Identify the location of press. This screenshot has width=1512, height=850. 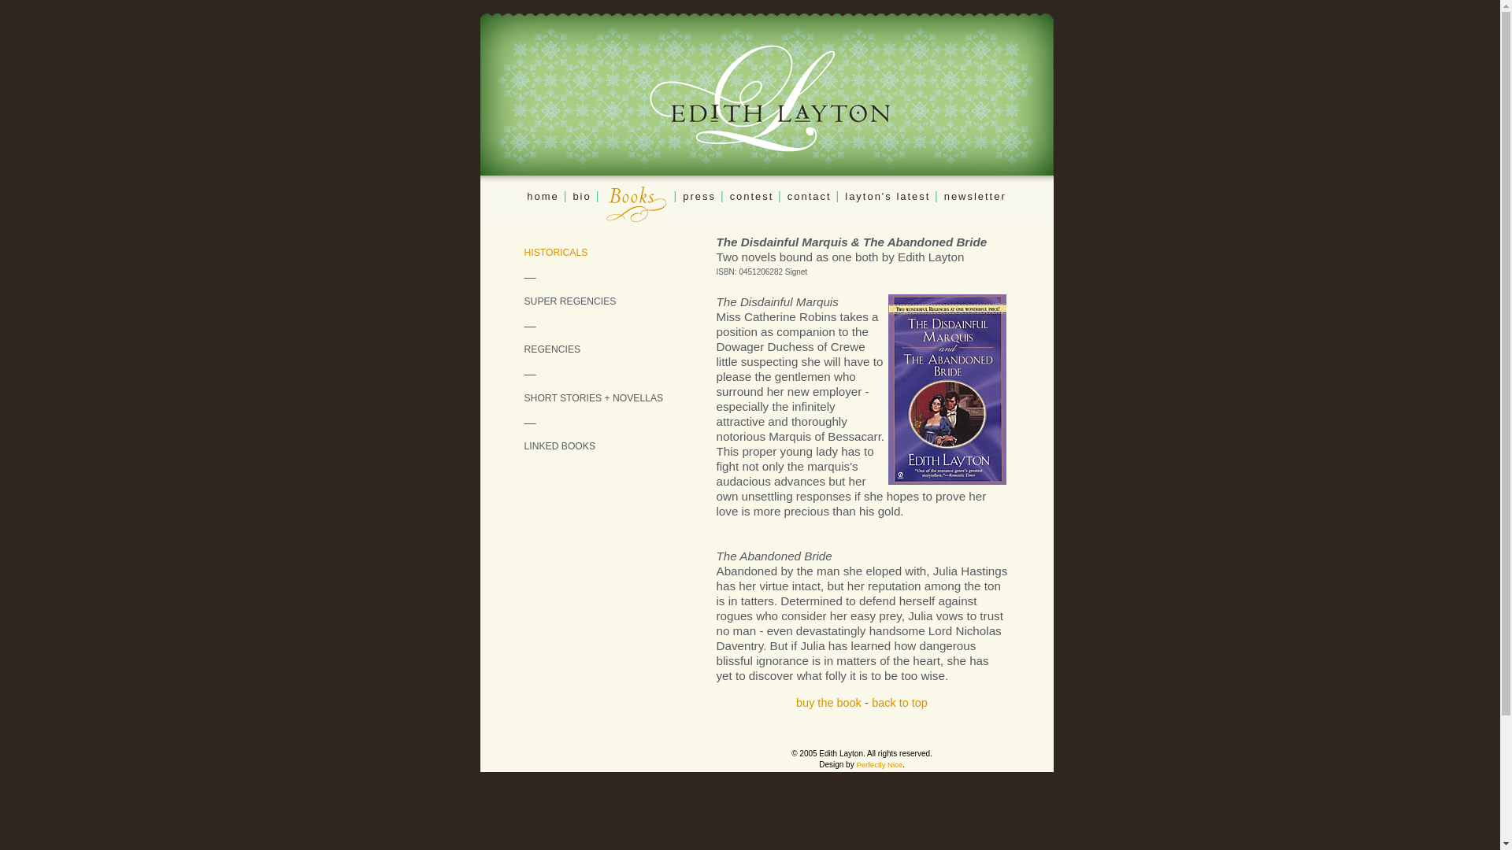
(699, 196).